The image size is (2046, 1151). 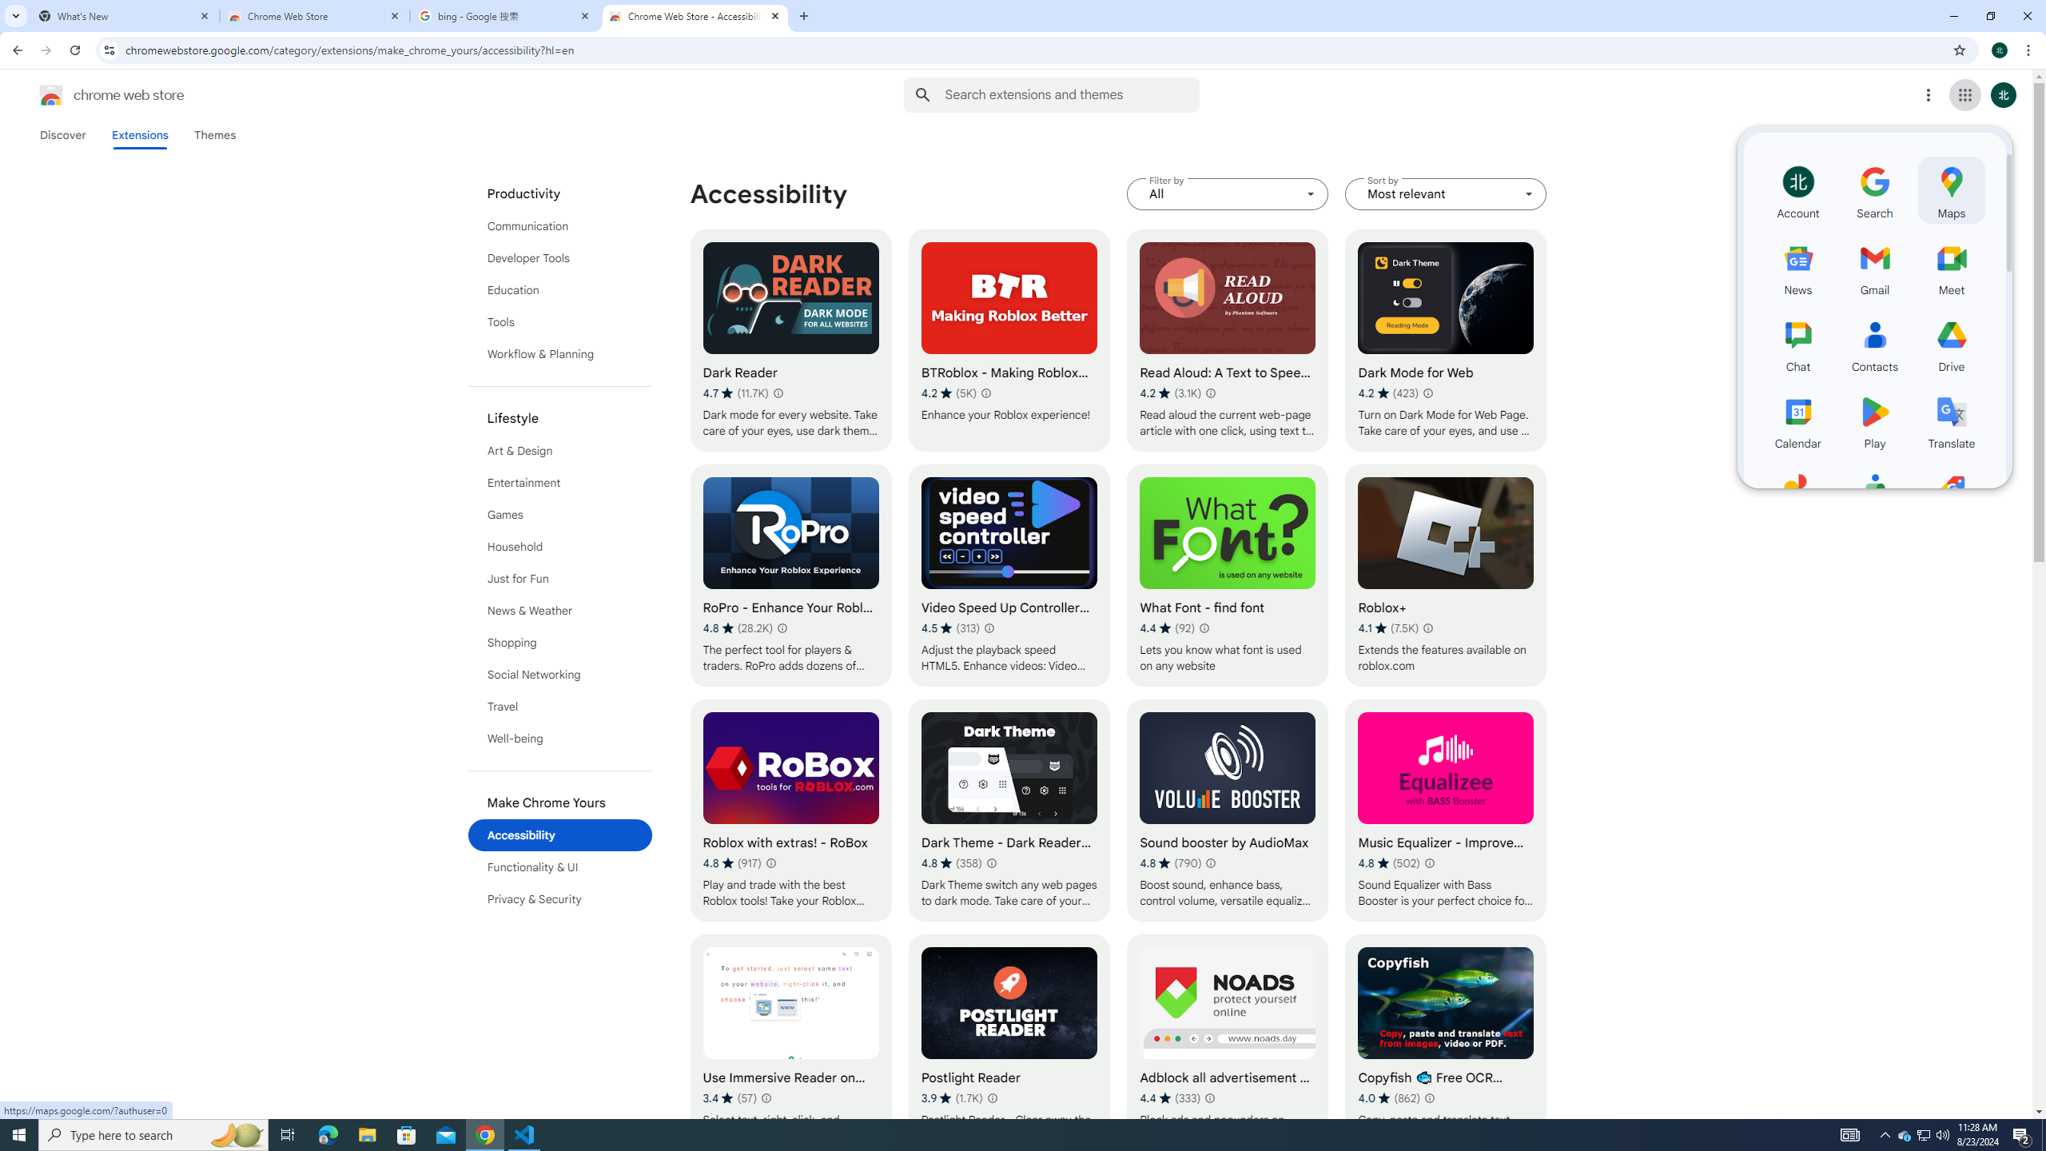 What do you see at coordinates (1445, 340) in the screenshot?
I see `Dark Mode for Web` at bounding box center [1445, 340].